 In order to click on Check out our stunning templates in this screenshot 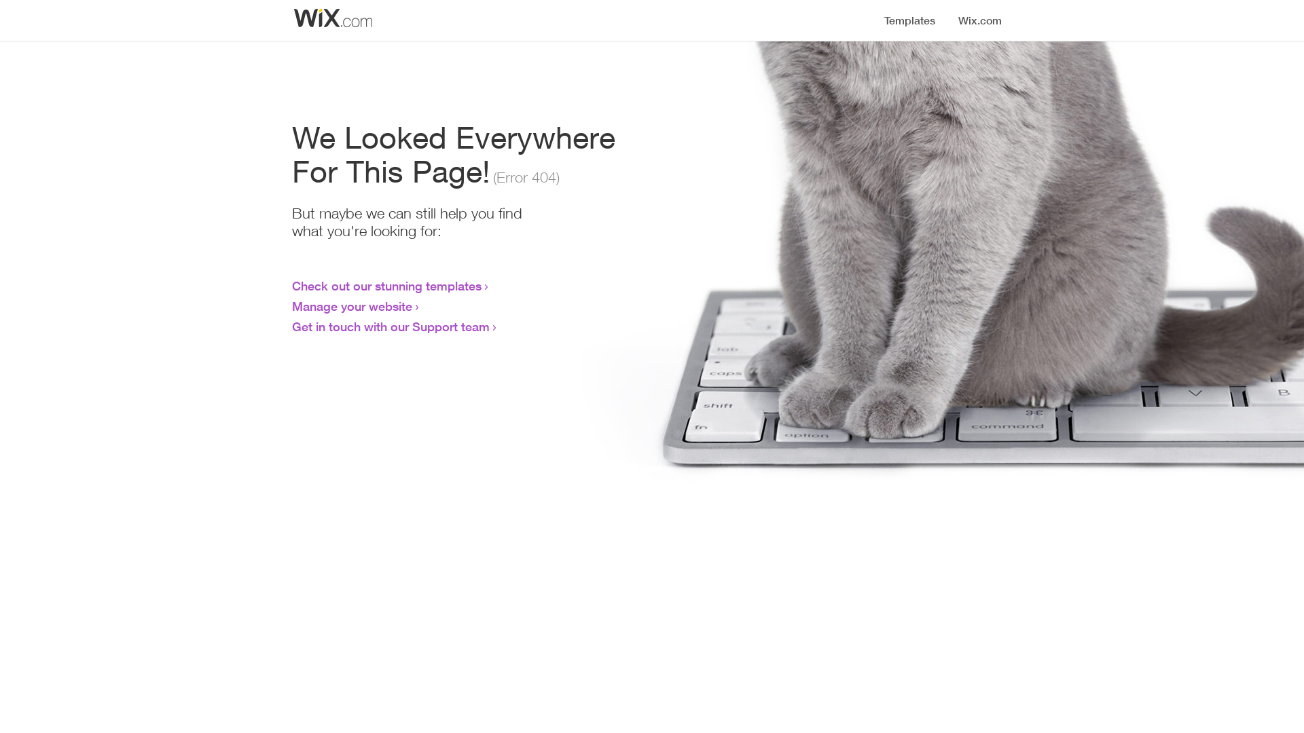, I will do `click(387, 286)`.